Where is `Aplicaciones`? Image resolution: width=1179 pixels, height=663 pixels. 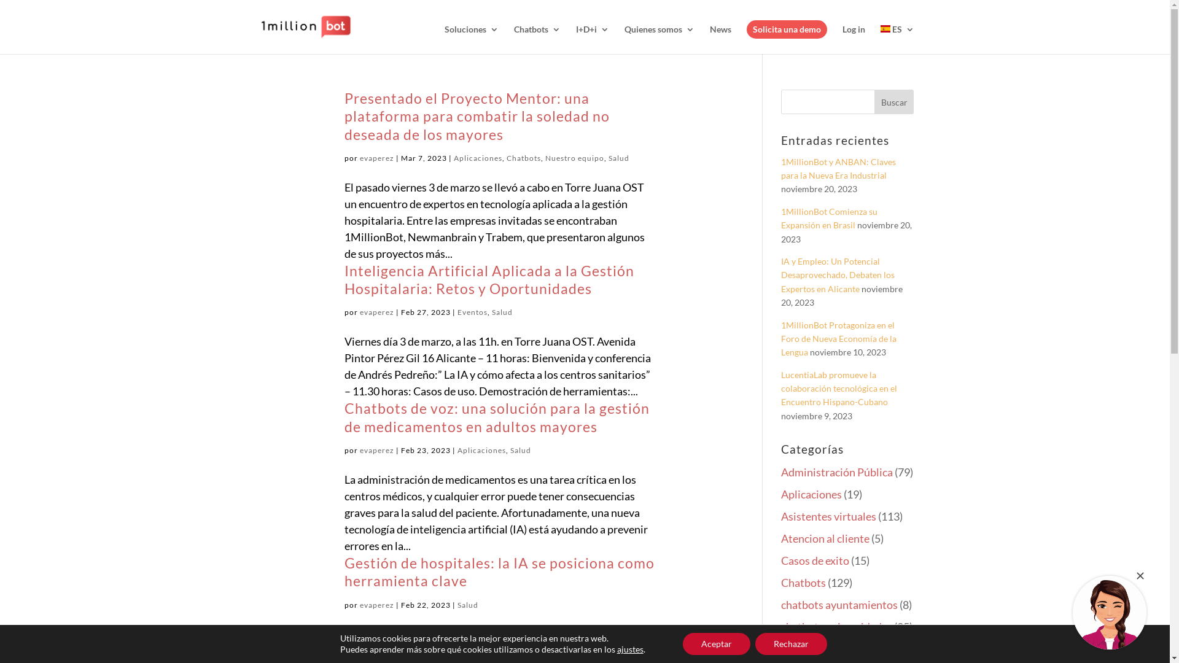
Aplicaciones is located at coordinates (812, 494).